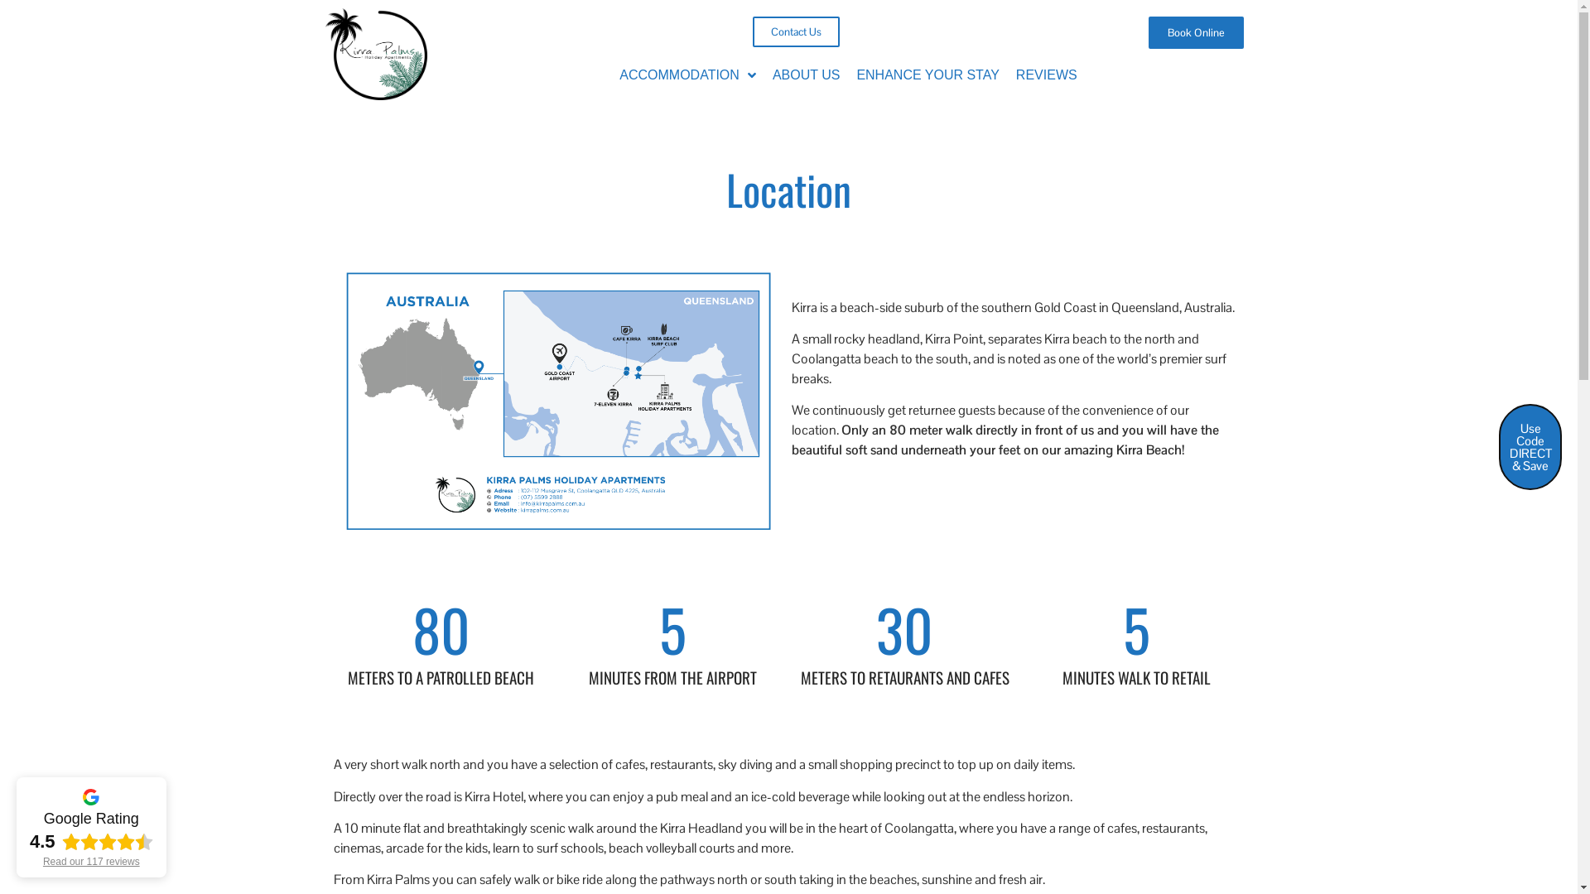 This screenshot has width=1590, height=894. What do you see at coordinates (687, 75) in the screenshot?
I see `ACCOMMODATION` at bounding box center [687, 75].